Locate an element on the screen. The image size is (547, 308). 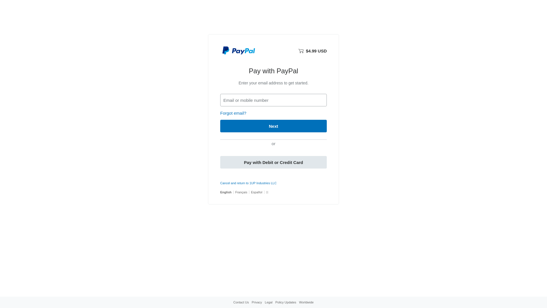
Privacy is located at coordinates (257, 302).